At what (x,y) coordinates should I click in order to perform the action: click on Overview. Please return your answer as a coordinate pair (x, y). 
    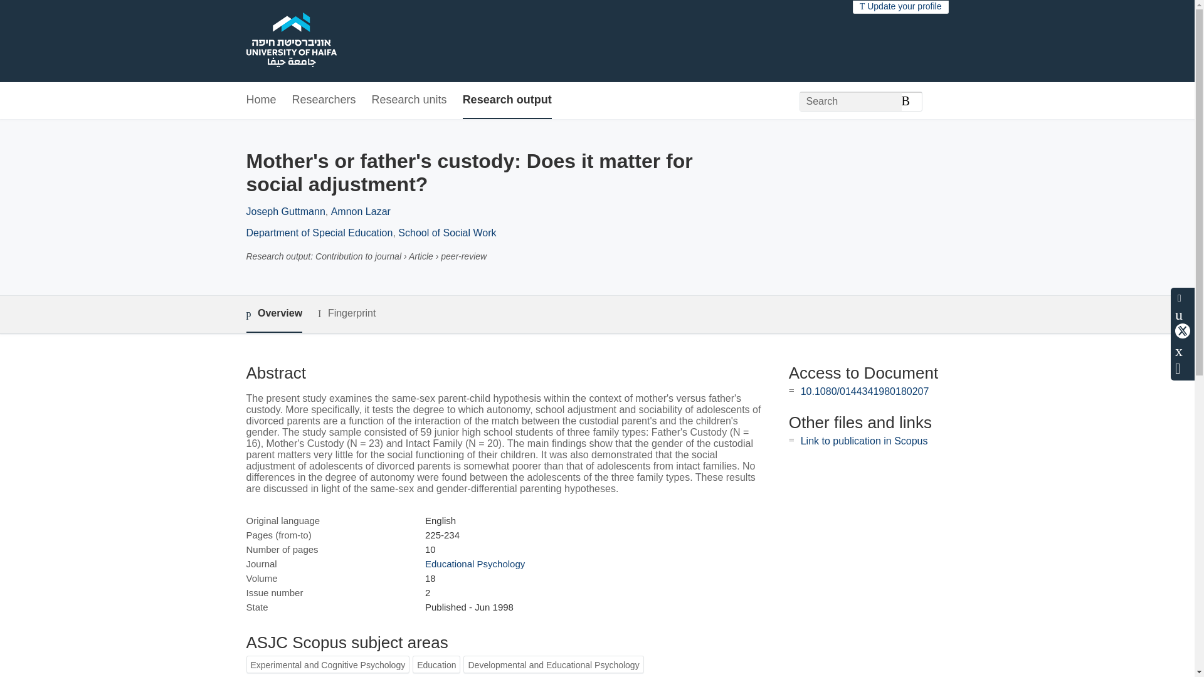
    Looking at the image, I should click on (273, 314).